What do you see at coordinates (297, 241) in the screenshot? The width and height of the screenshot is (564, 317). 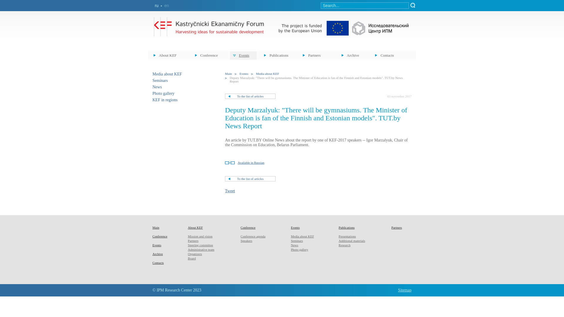 I see `Seminars` at bounding box center [297, 241].